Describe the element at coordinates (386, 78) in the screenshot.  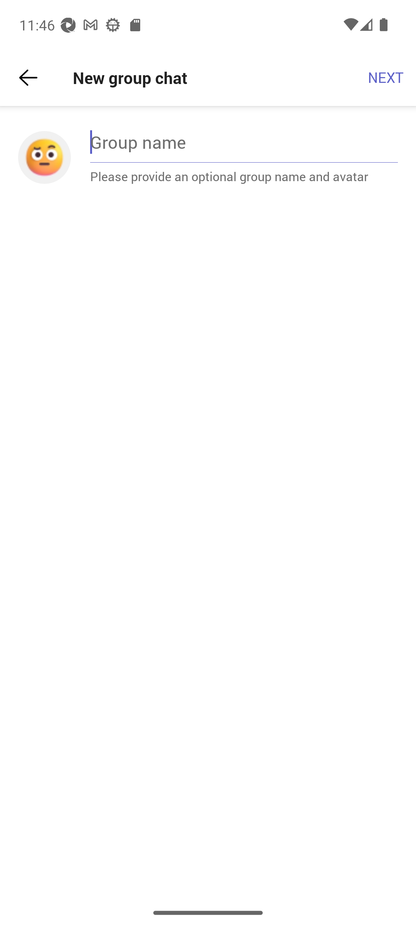
I see `NEXT` at that location.